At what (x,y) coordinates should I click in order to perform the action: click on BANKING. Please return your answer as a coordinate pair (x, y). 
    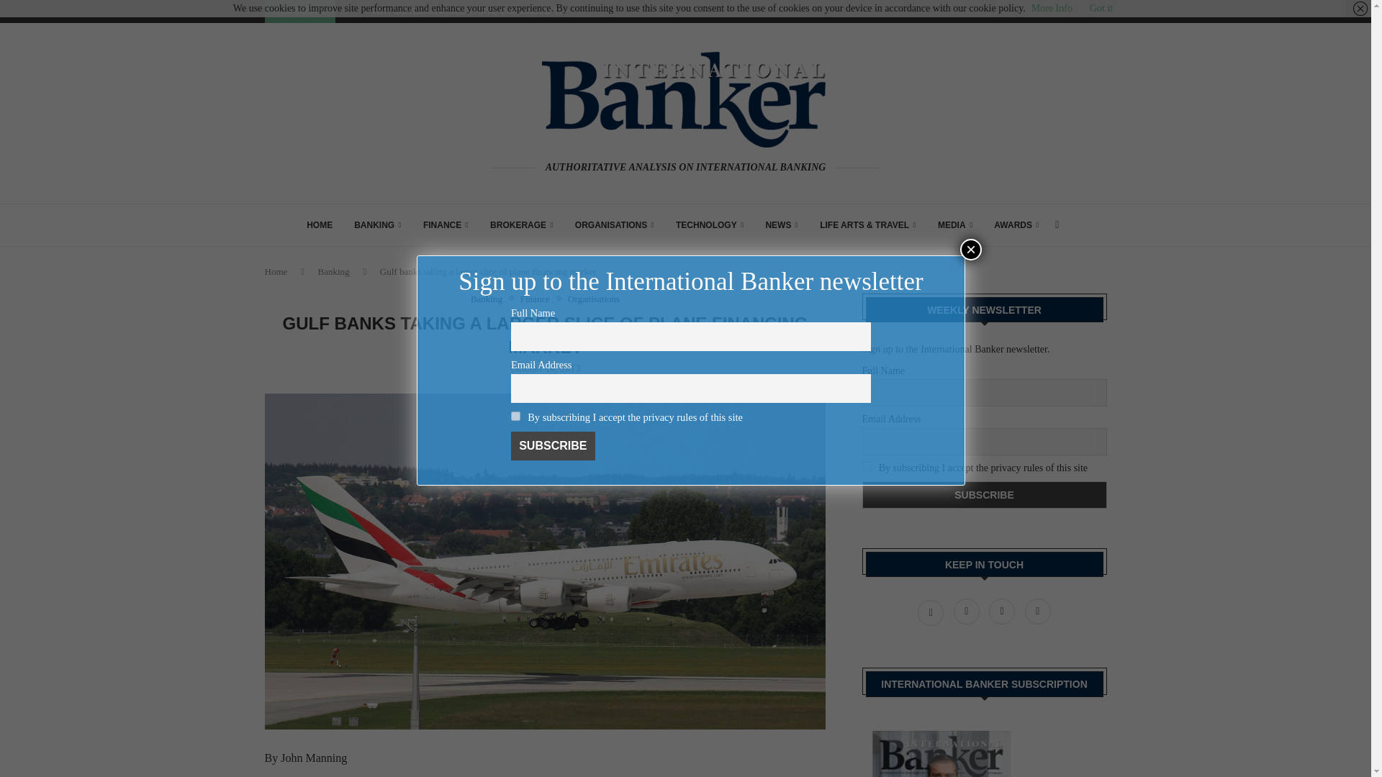
    Looking at the image, I should click on (377, 225).